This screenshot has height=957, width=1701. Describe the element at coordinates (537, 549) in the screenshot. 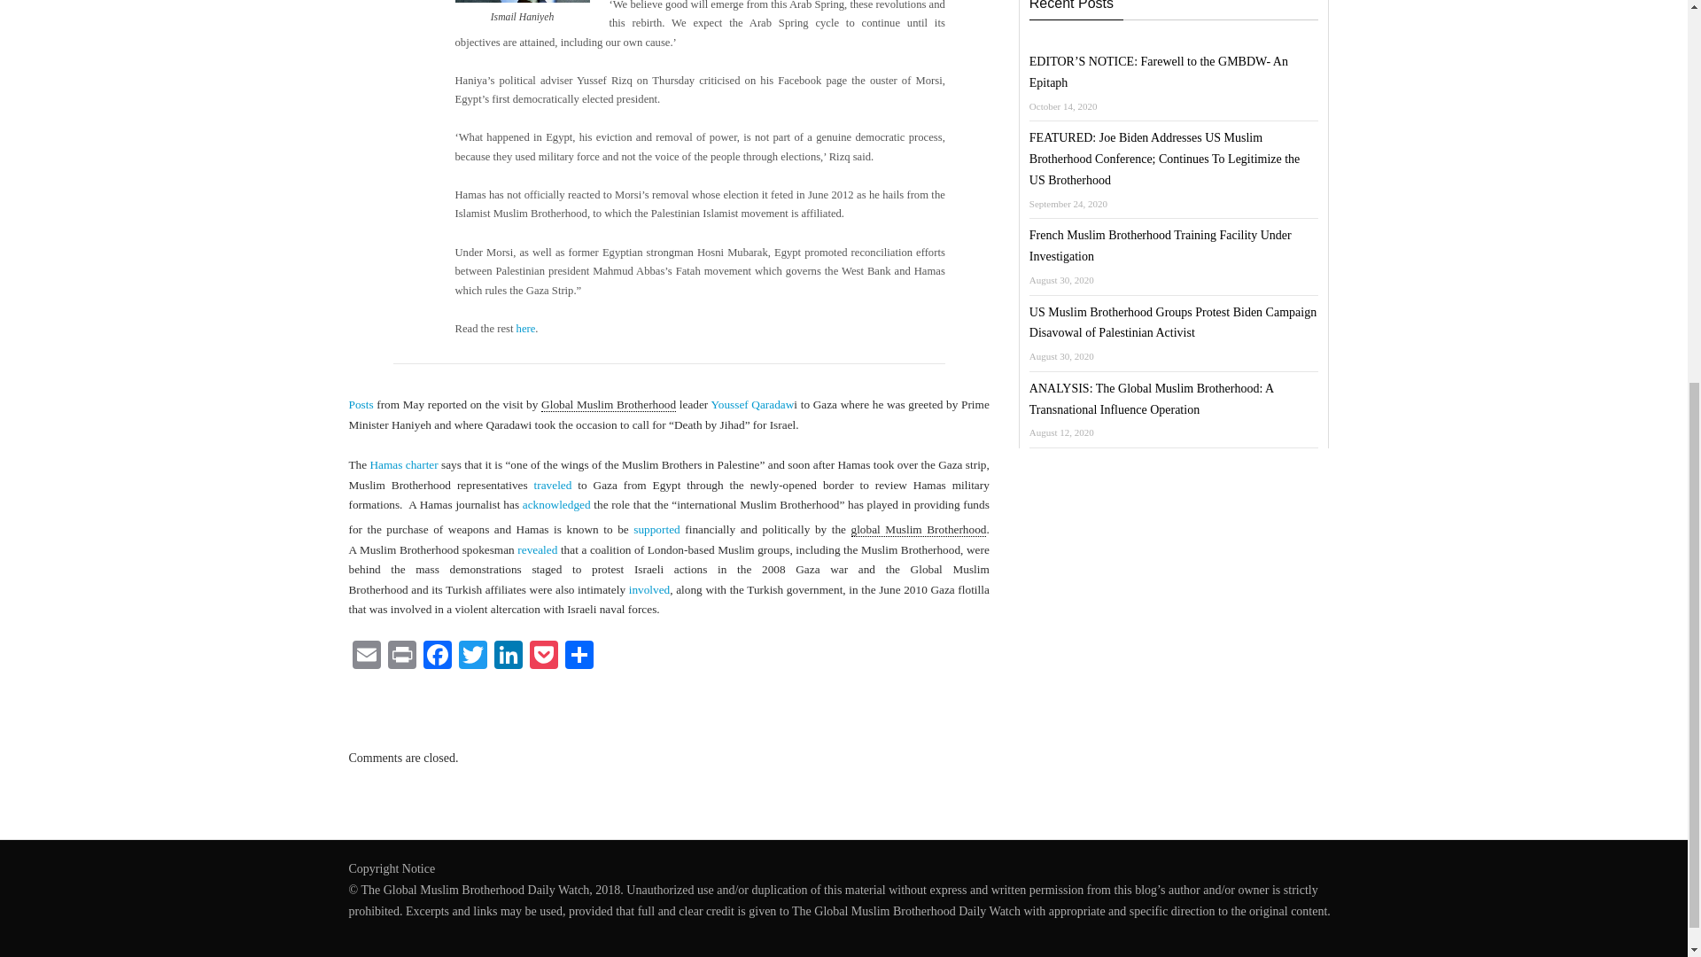

I see `revealed` at that location.